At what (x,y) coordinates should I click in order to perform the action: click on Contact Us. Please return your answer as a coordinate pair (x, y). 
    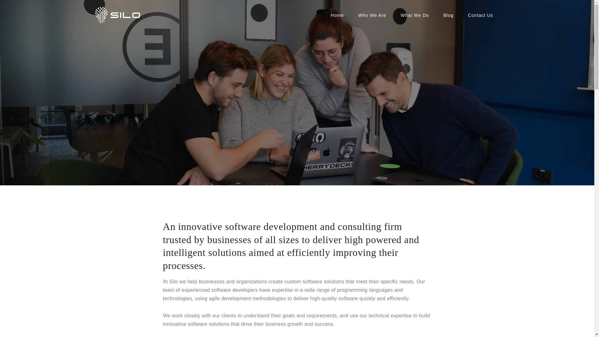
    Looking at the image, I should click on (480, 15).